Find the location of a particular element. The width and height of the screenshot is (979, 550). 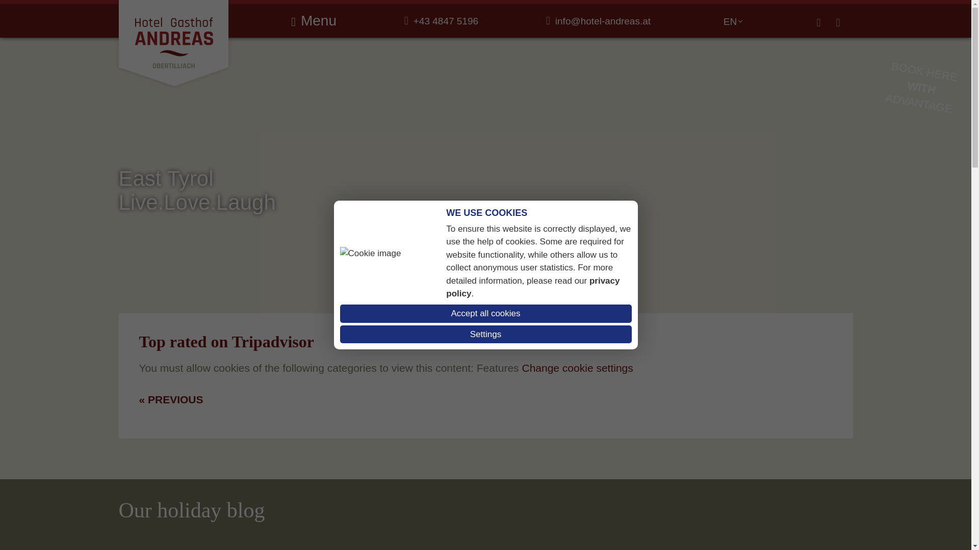

Facebook is located at coordinates (840, 20).